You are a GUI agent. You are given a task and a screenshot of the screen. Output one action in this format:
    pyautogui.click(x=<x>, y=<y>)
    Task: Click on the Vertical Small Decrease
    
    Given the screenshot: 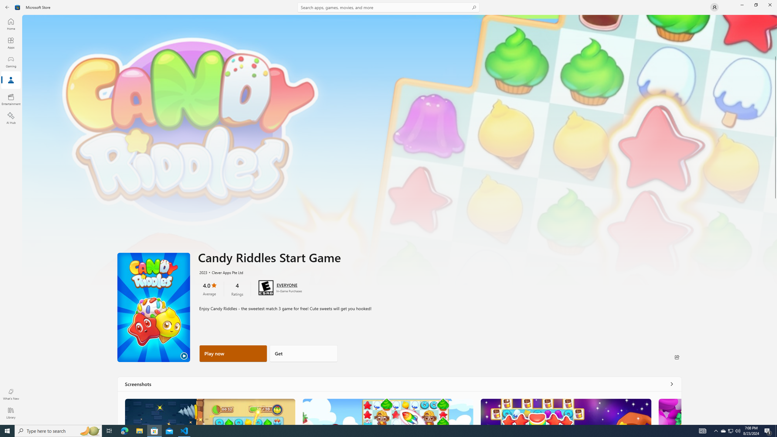 What is the action you would take?
    pyautogui.click(x=775, y=17)
    